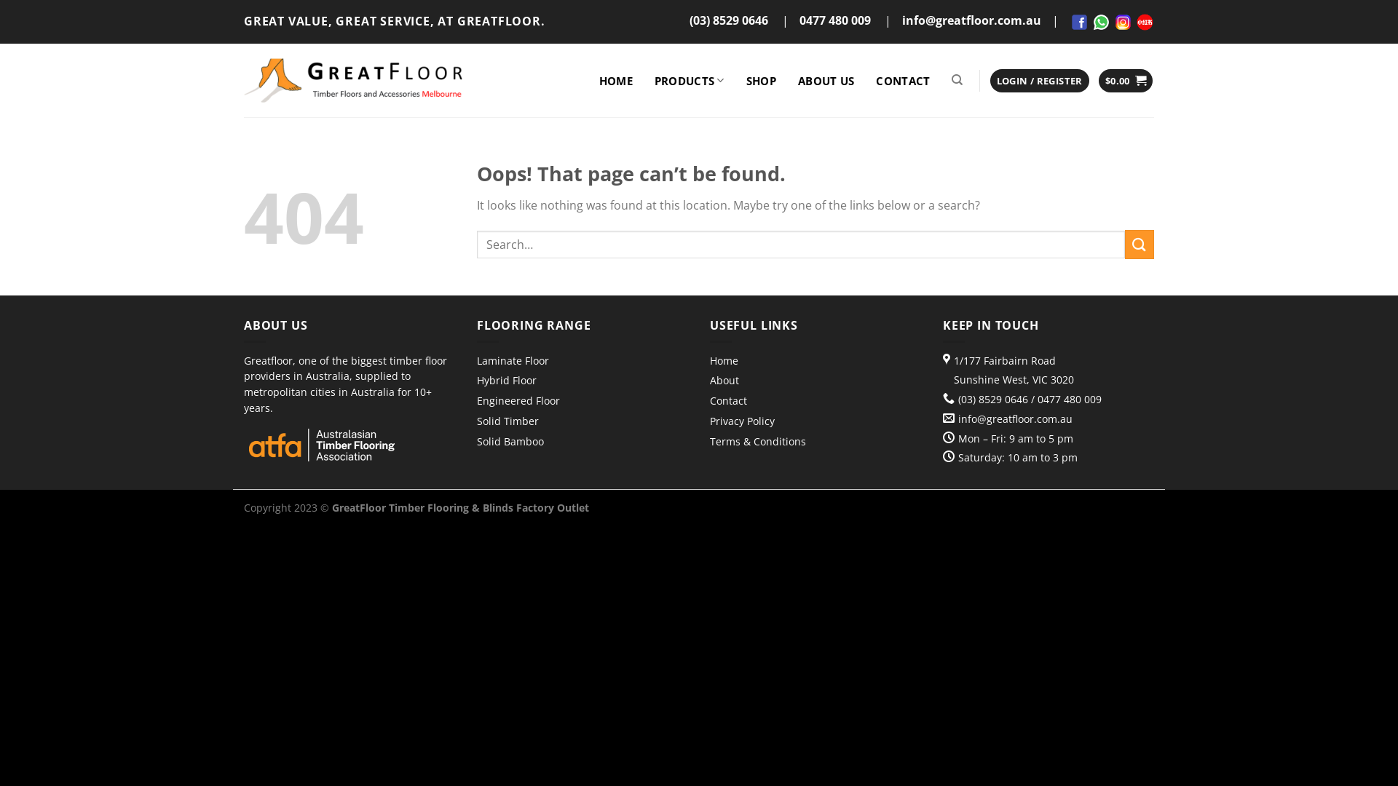  I want to click on ABOUT US, so click(826, 81).